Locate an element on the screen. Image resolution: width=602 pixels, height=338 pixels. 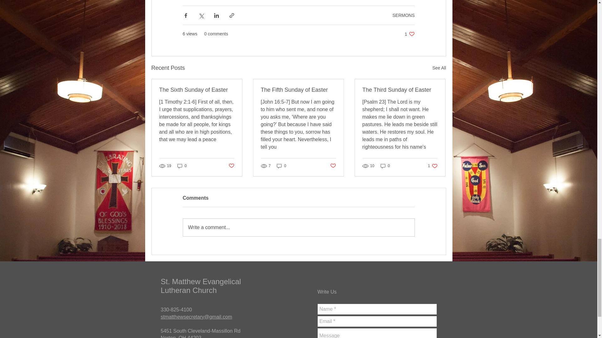
Post not marked as liked is located at coordinates (333, 166).